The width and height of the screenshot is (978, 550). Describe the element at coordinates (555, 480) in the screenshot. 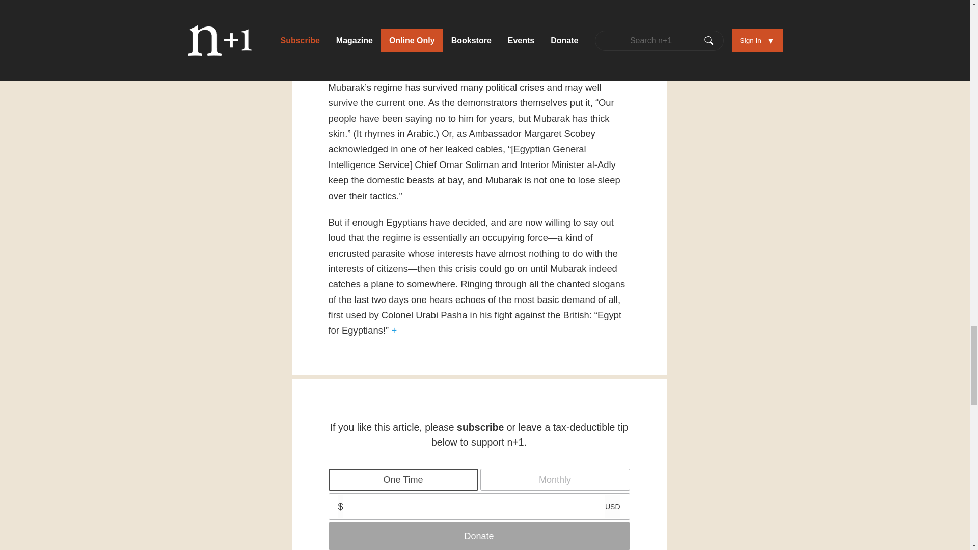

I see `Monthly` at that location.